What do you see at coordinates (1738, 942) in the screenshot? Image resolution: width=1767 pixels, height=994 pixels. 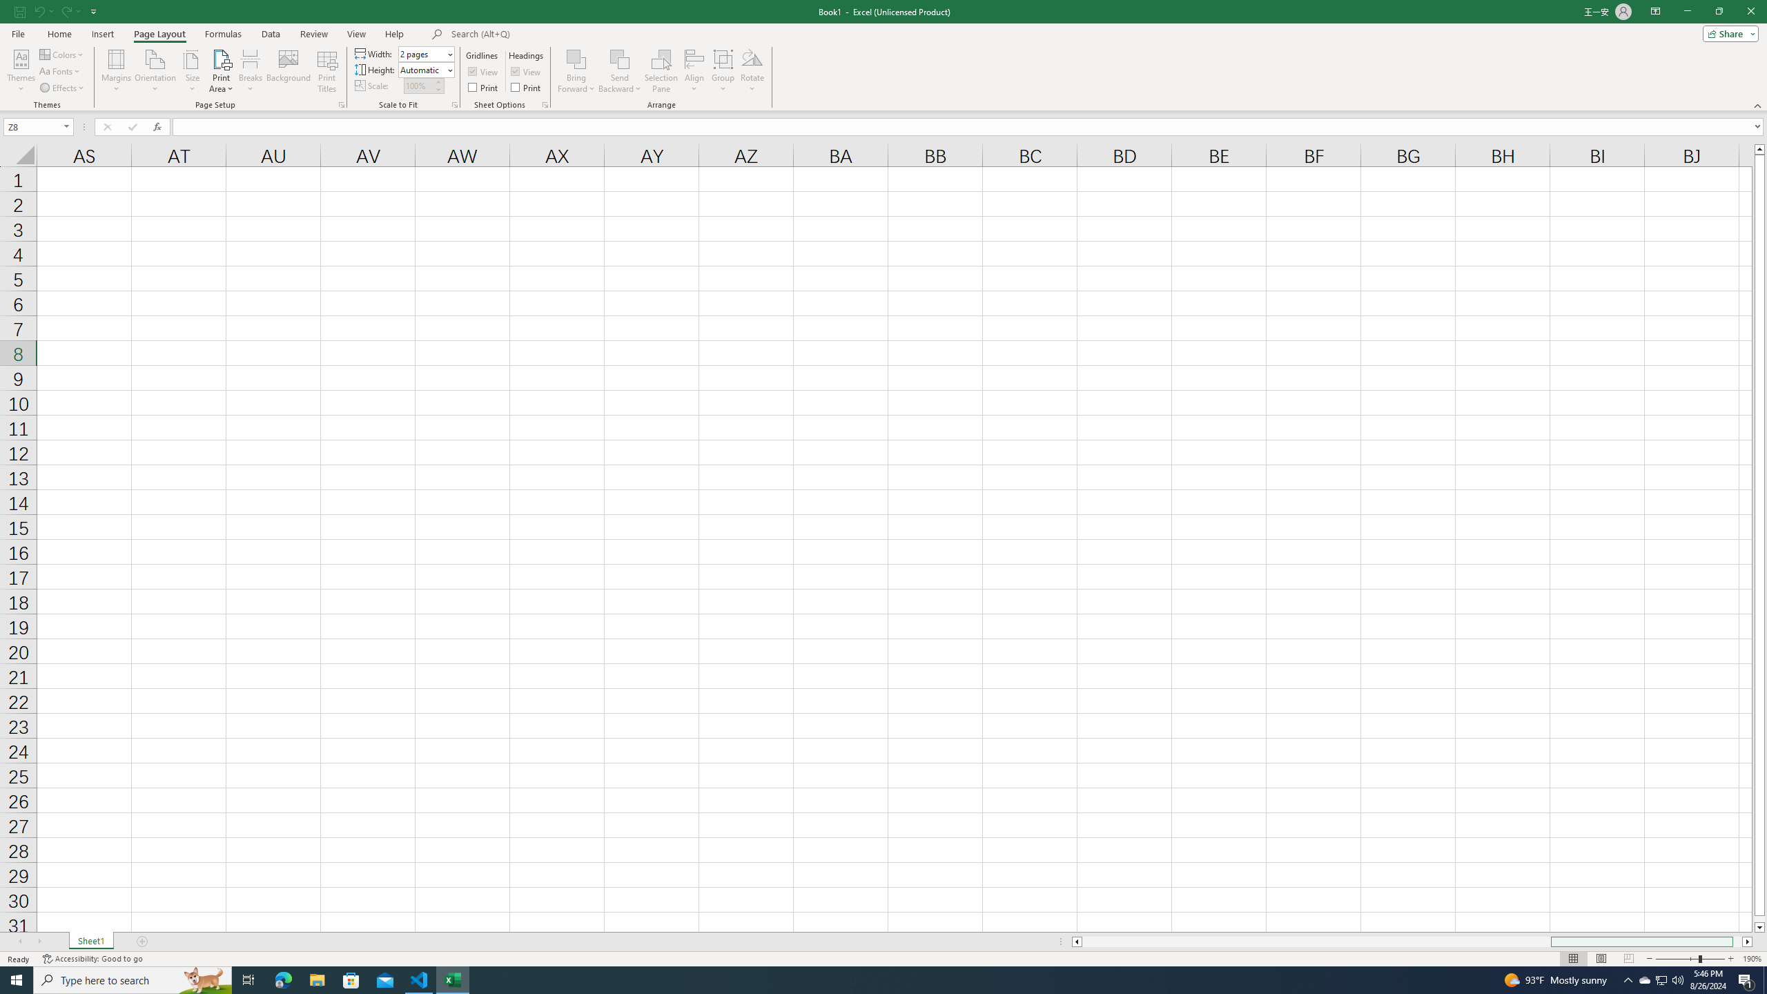 I see `Page right` at bounding box center [1738, 942].